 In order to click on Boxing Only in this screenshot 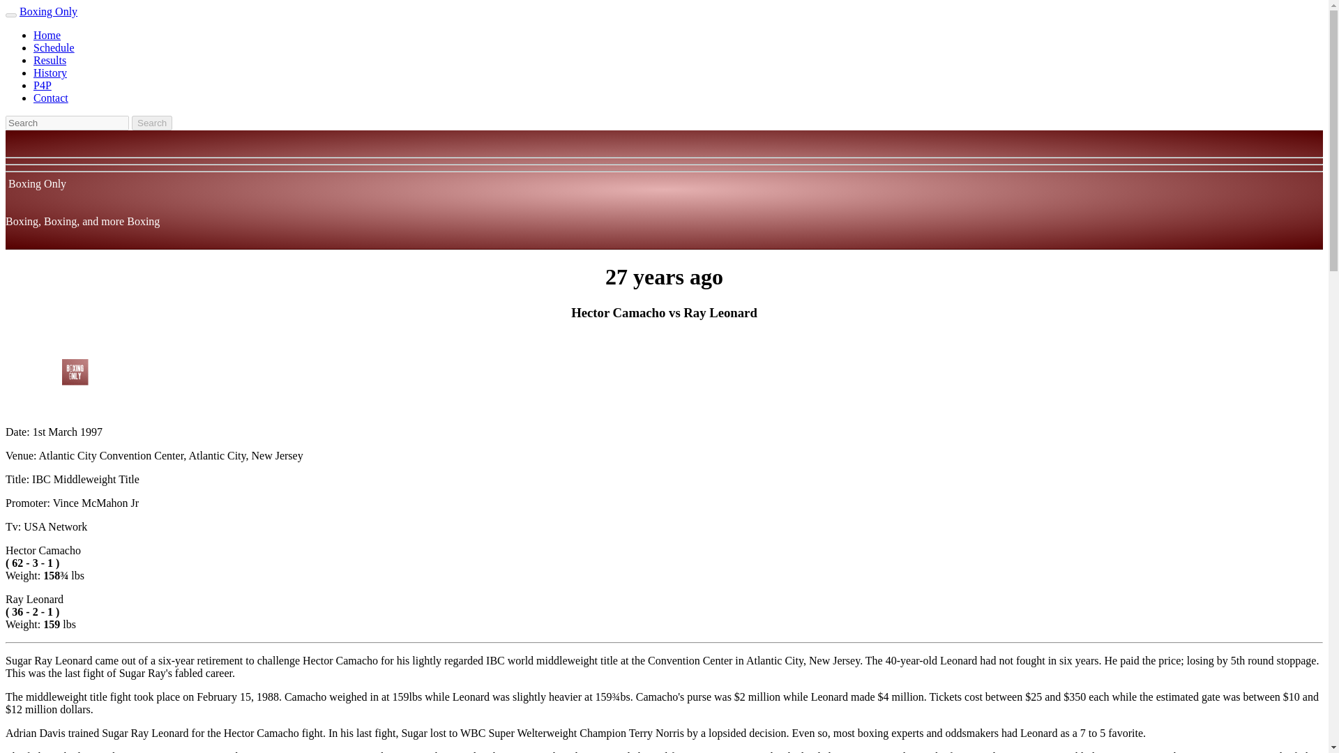, I will do `click(49, 11)`.